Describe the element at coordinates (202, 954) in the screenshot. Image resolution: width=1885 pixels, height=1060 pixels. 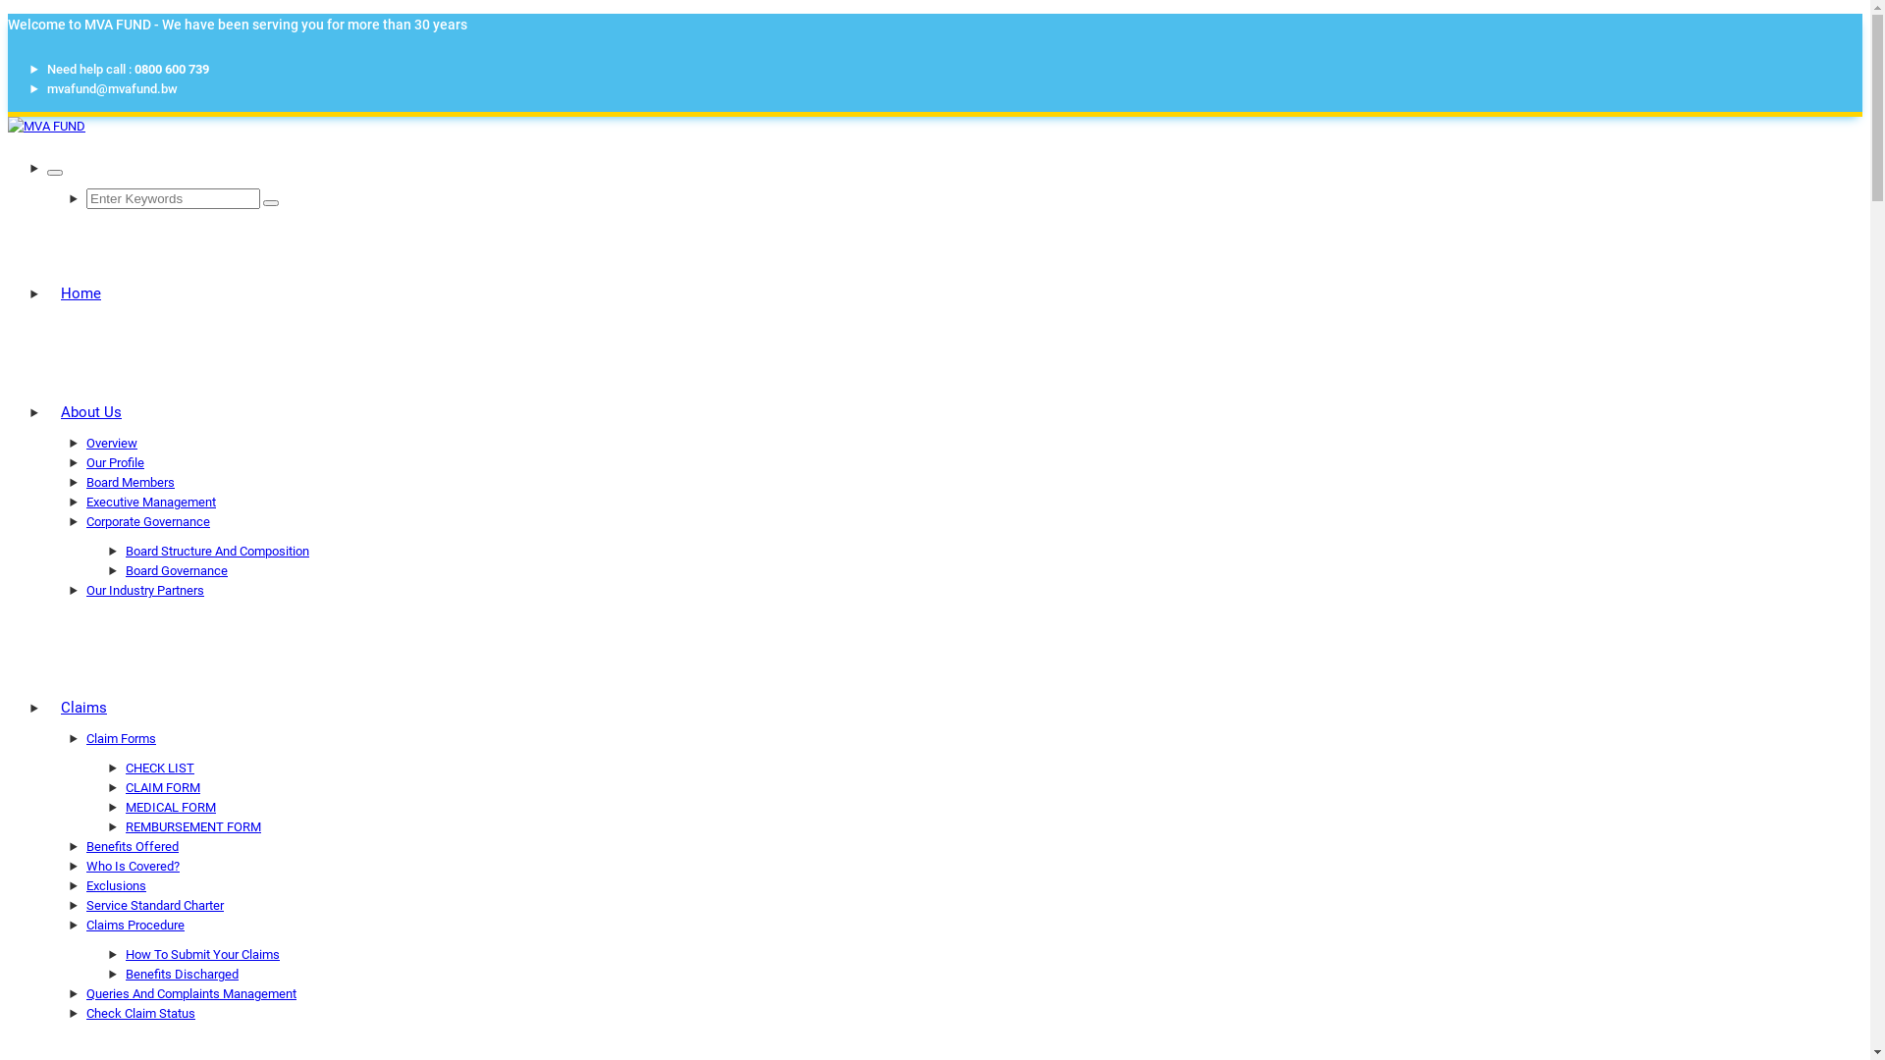
I see `How To Submit Your Claims` at that location.